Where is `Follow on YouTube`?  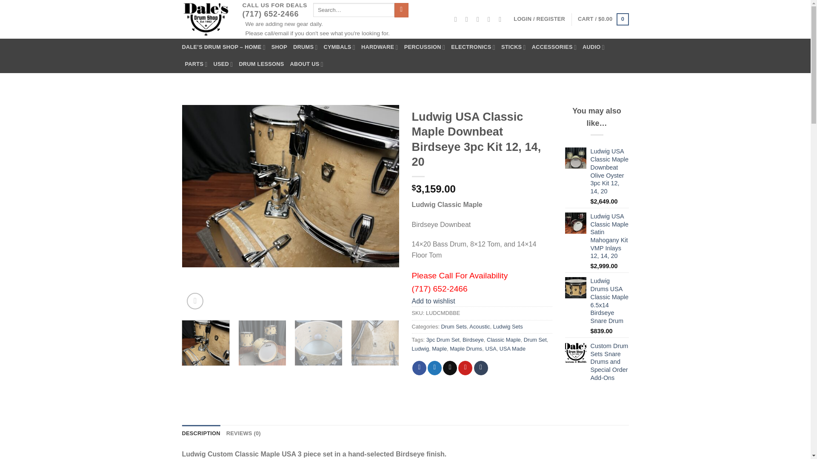
Follow on YouTube is located at coordinates (502, 19).